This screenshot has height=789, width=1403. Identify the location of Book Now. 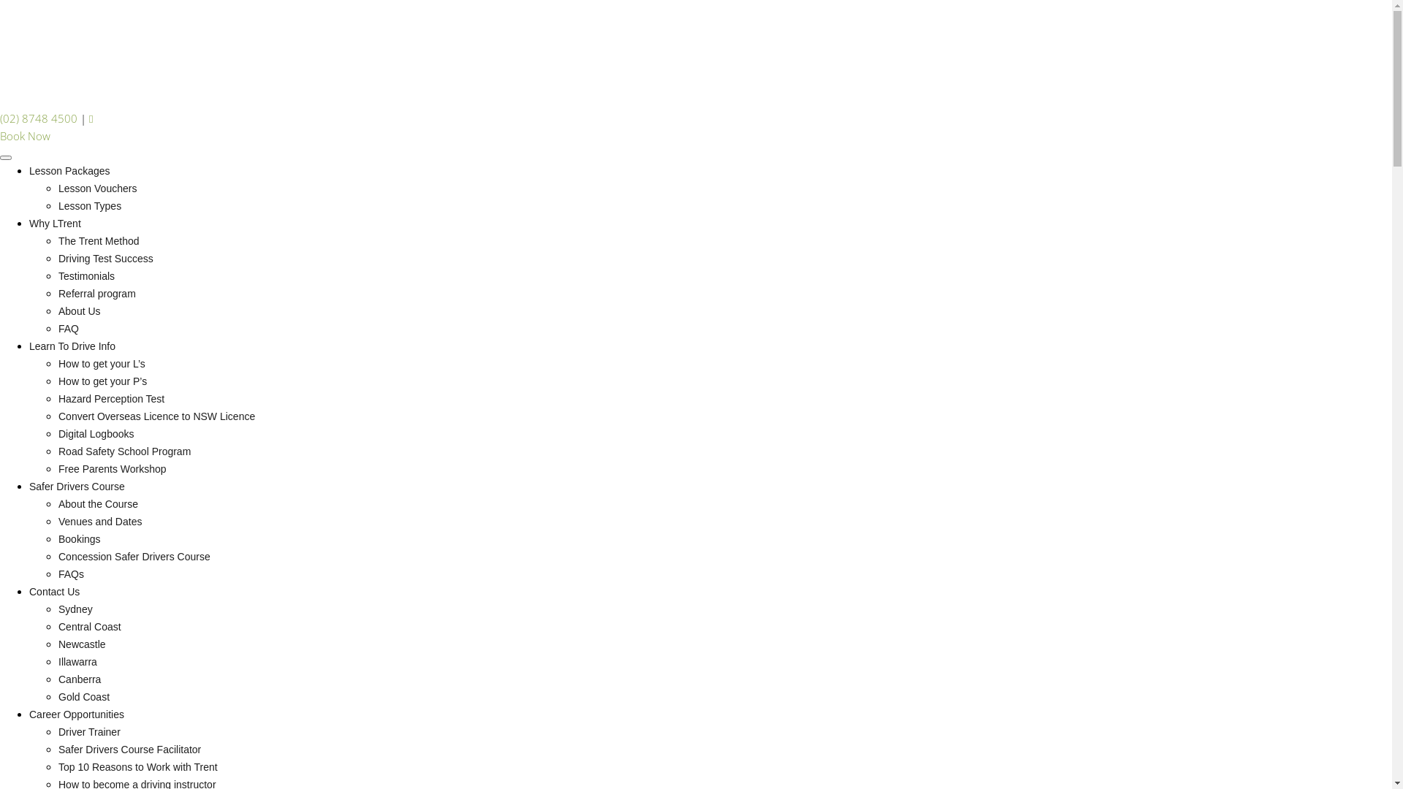
(25, 136).